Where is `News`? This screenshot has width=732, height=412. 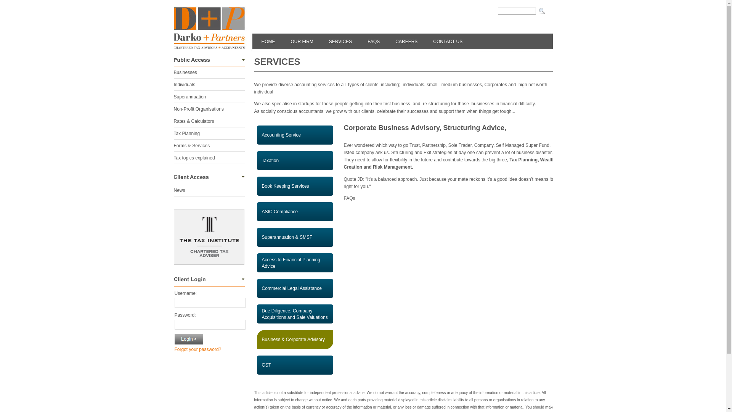 News is located at coordinates (180, 190).